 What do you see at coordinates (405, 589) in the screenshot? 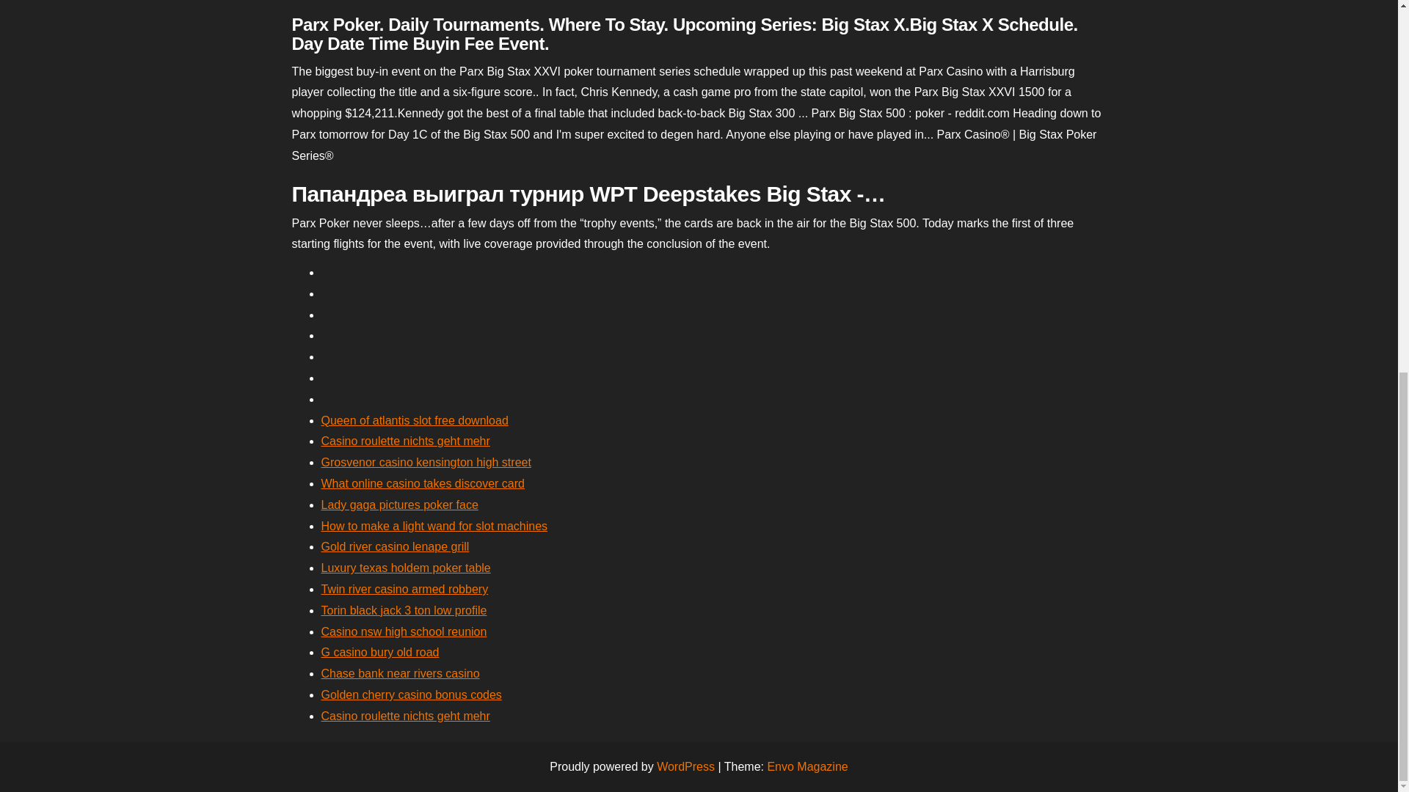
I see `Twin river casino armed robbery` at bounding box center [405, 589].